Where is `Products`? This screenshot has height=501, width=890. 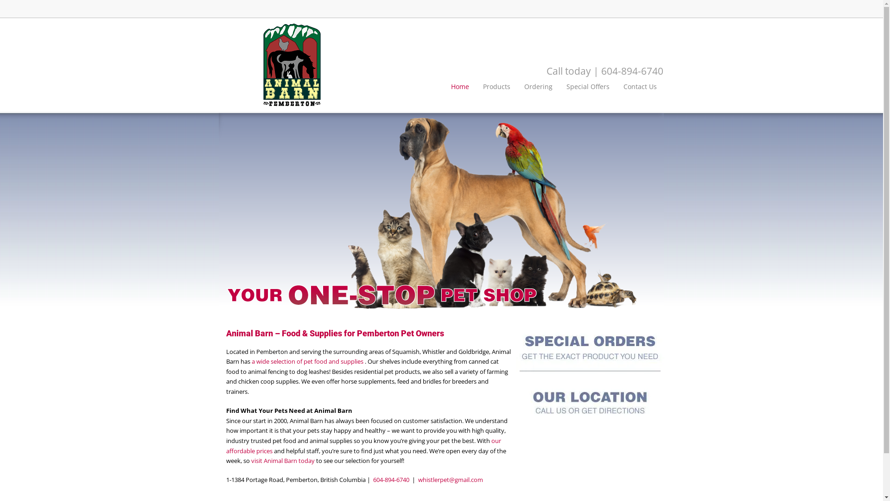 Products is located at coordinates (497, 86).